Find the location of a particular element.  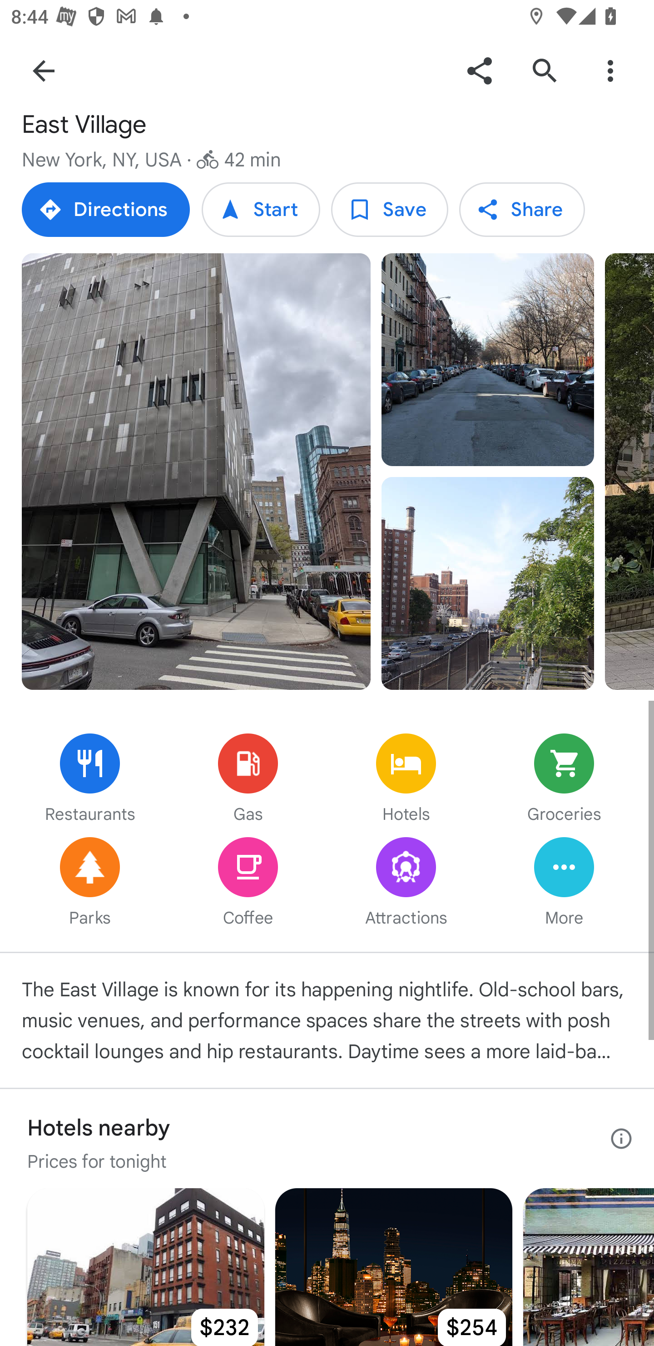

Start Start Start is located at coordinates (261, 209).